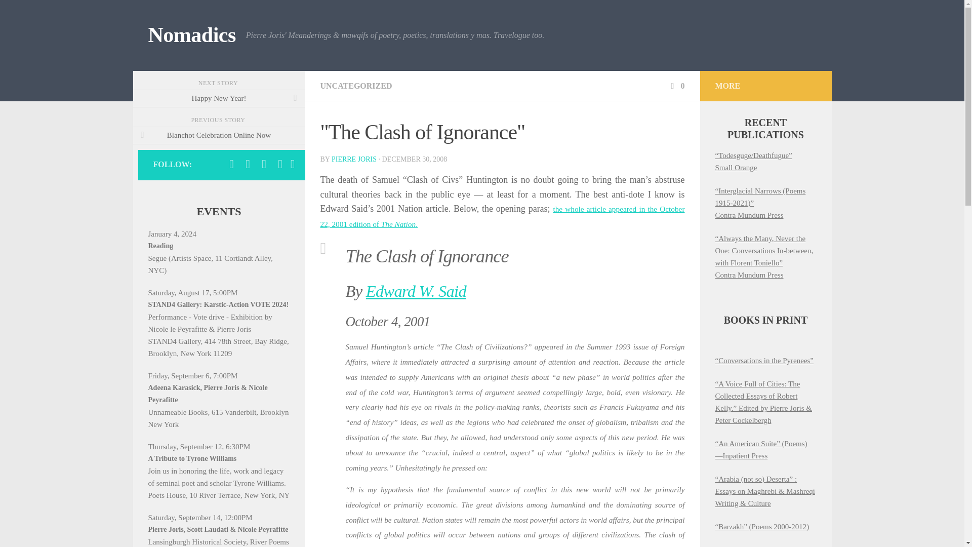  Describe the element at coordinates (39, 14) in the screenshot. I see `Skip to content` at that location.